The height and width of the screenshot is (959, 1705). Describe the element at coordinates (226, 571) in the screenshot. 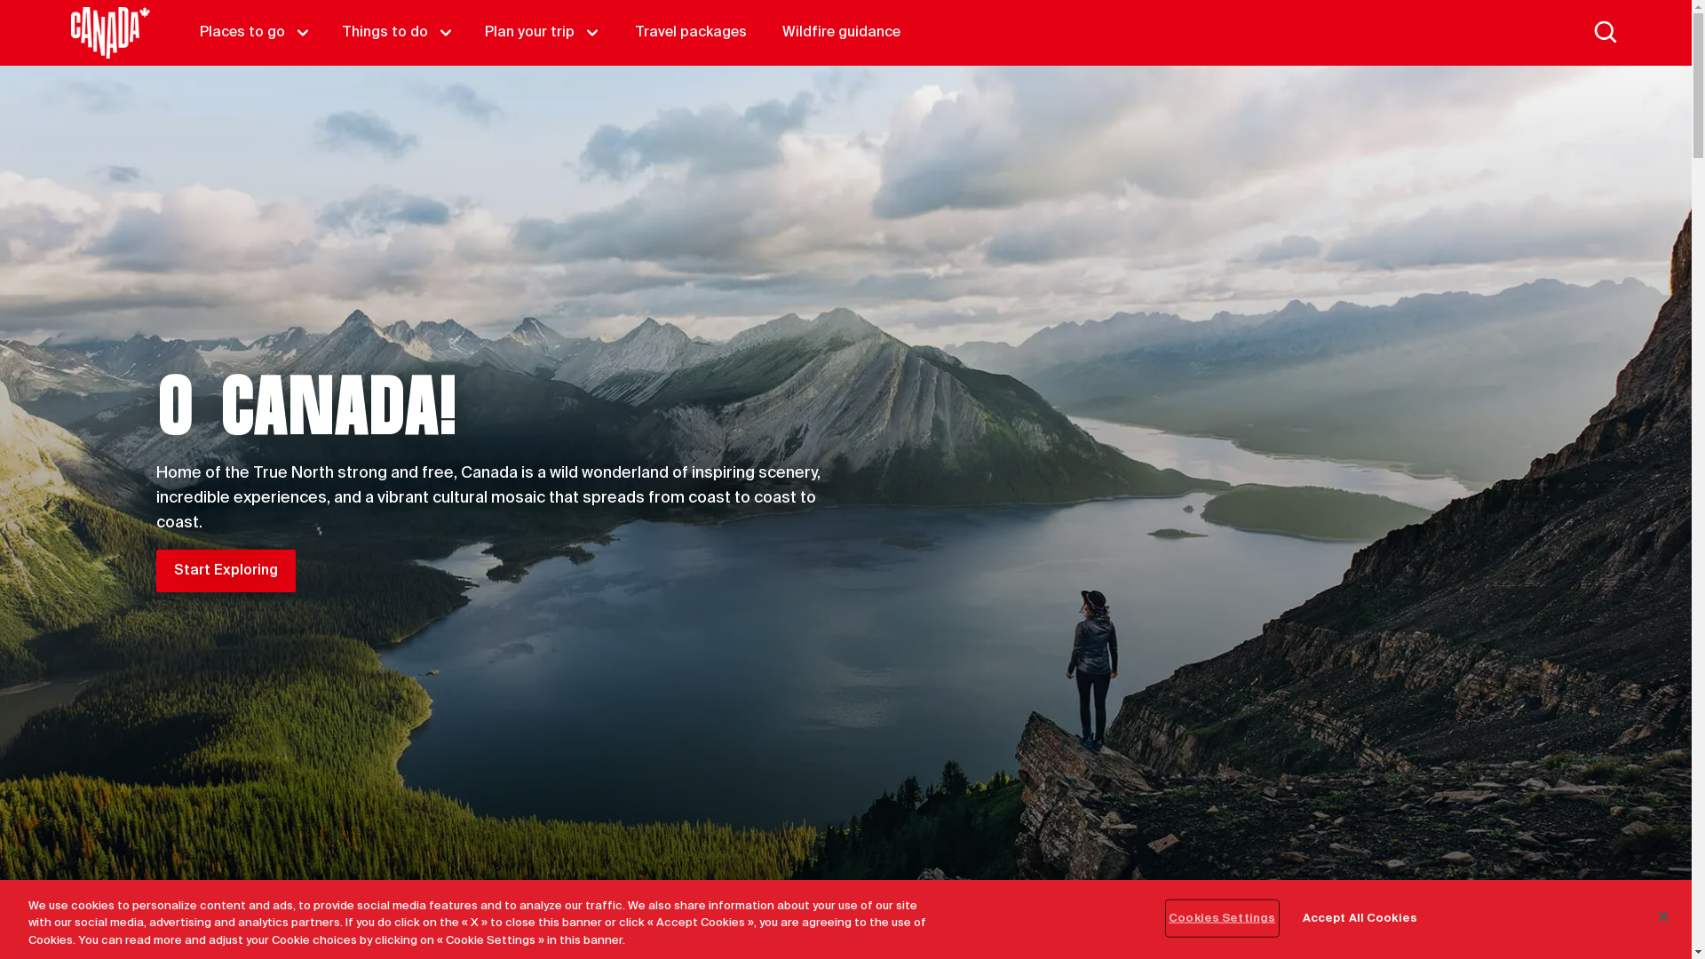

I see `Start Exploring` at that location.